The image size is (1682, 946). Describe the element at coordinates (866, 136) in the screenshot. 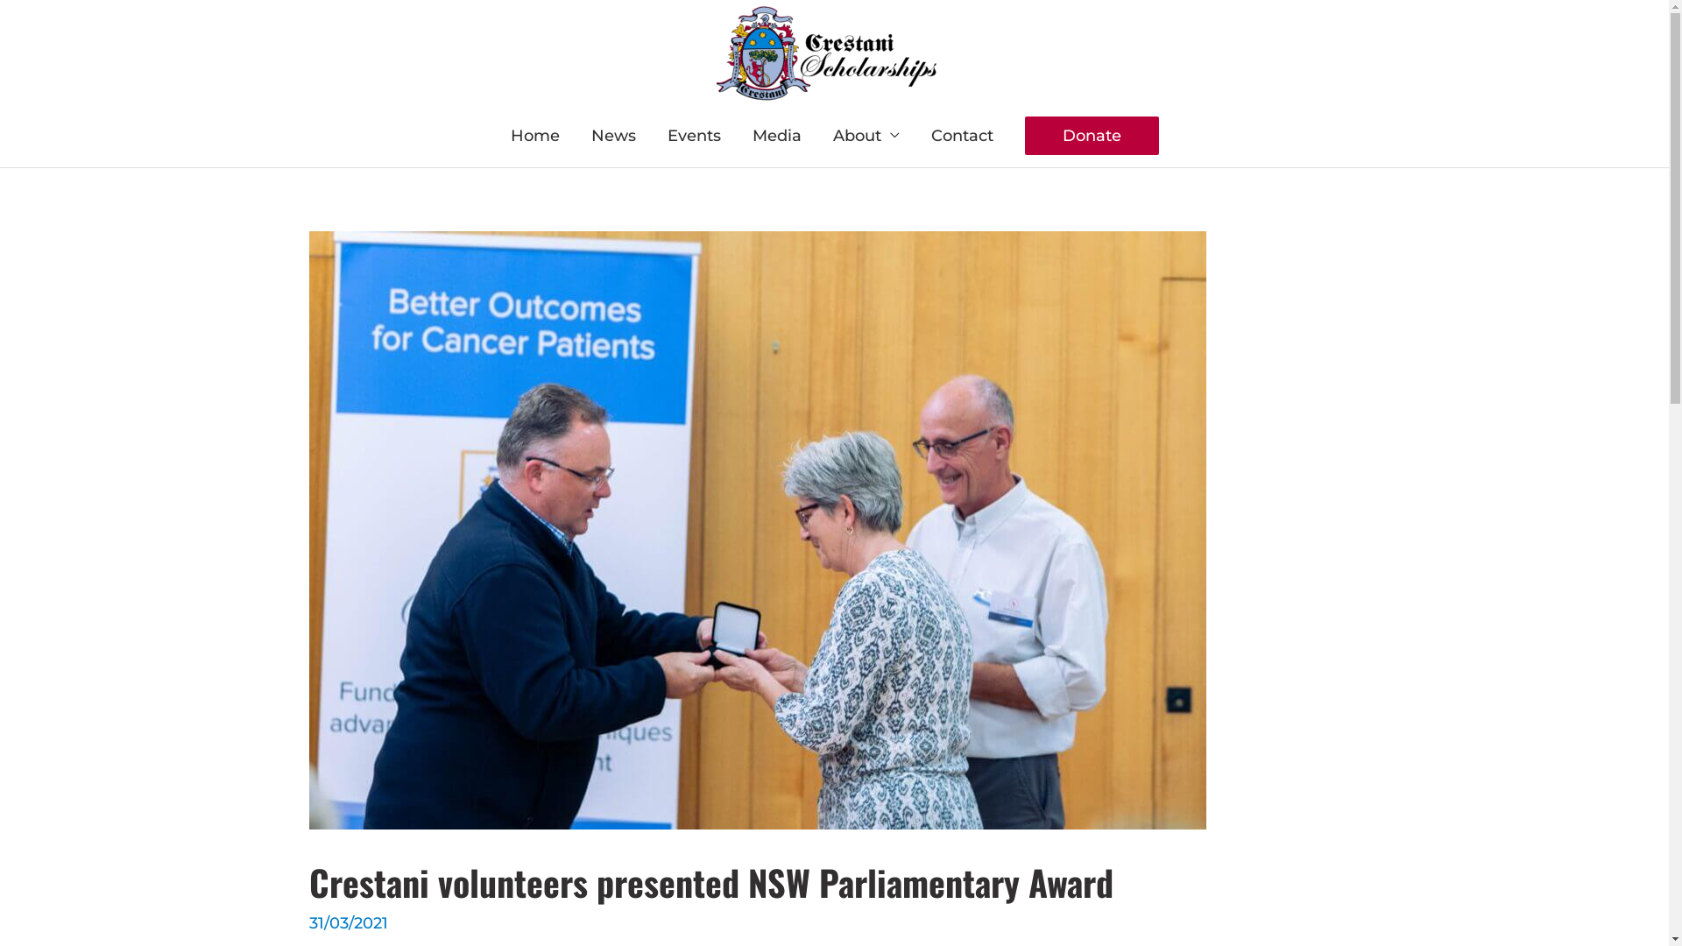

I see `About` at that location.